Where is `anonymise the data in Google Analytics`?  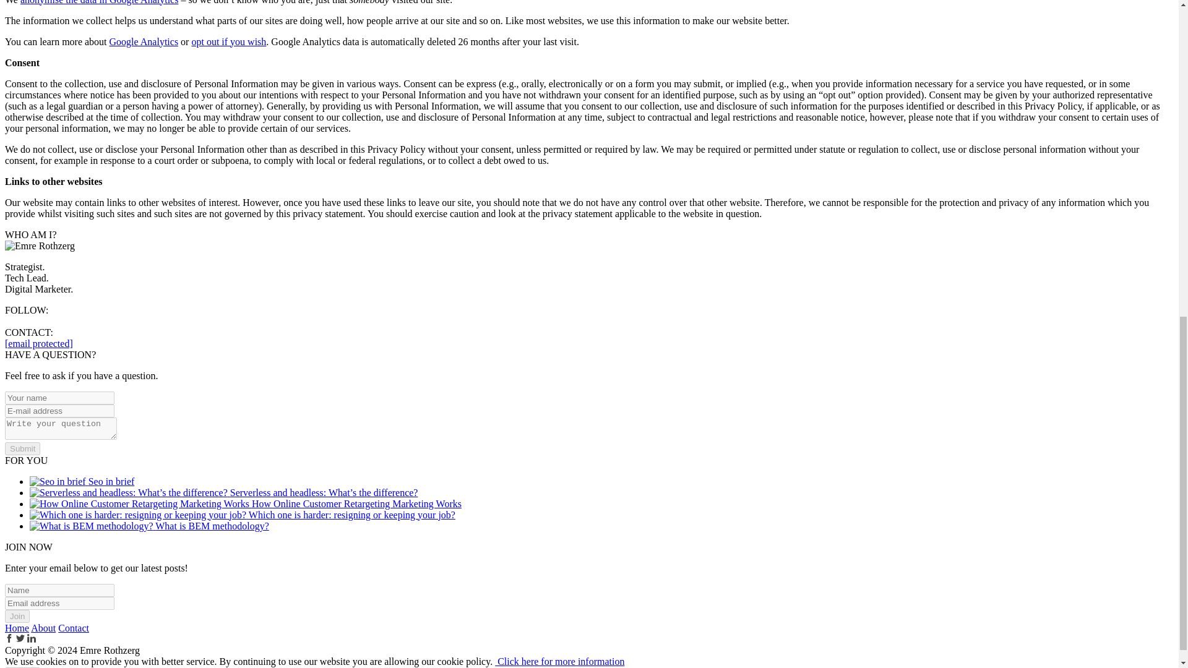
anonymise the data in Google Analytics is located at coordinates (99, 2).